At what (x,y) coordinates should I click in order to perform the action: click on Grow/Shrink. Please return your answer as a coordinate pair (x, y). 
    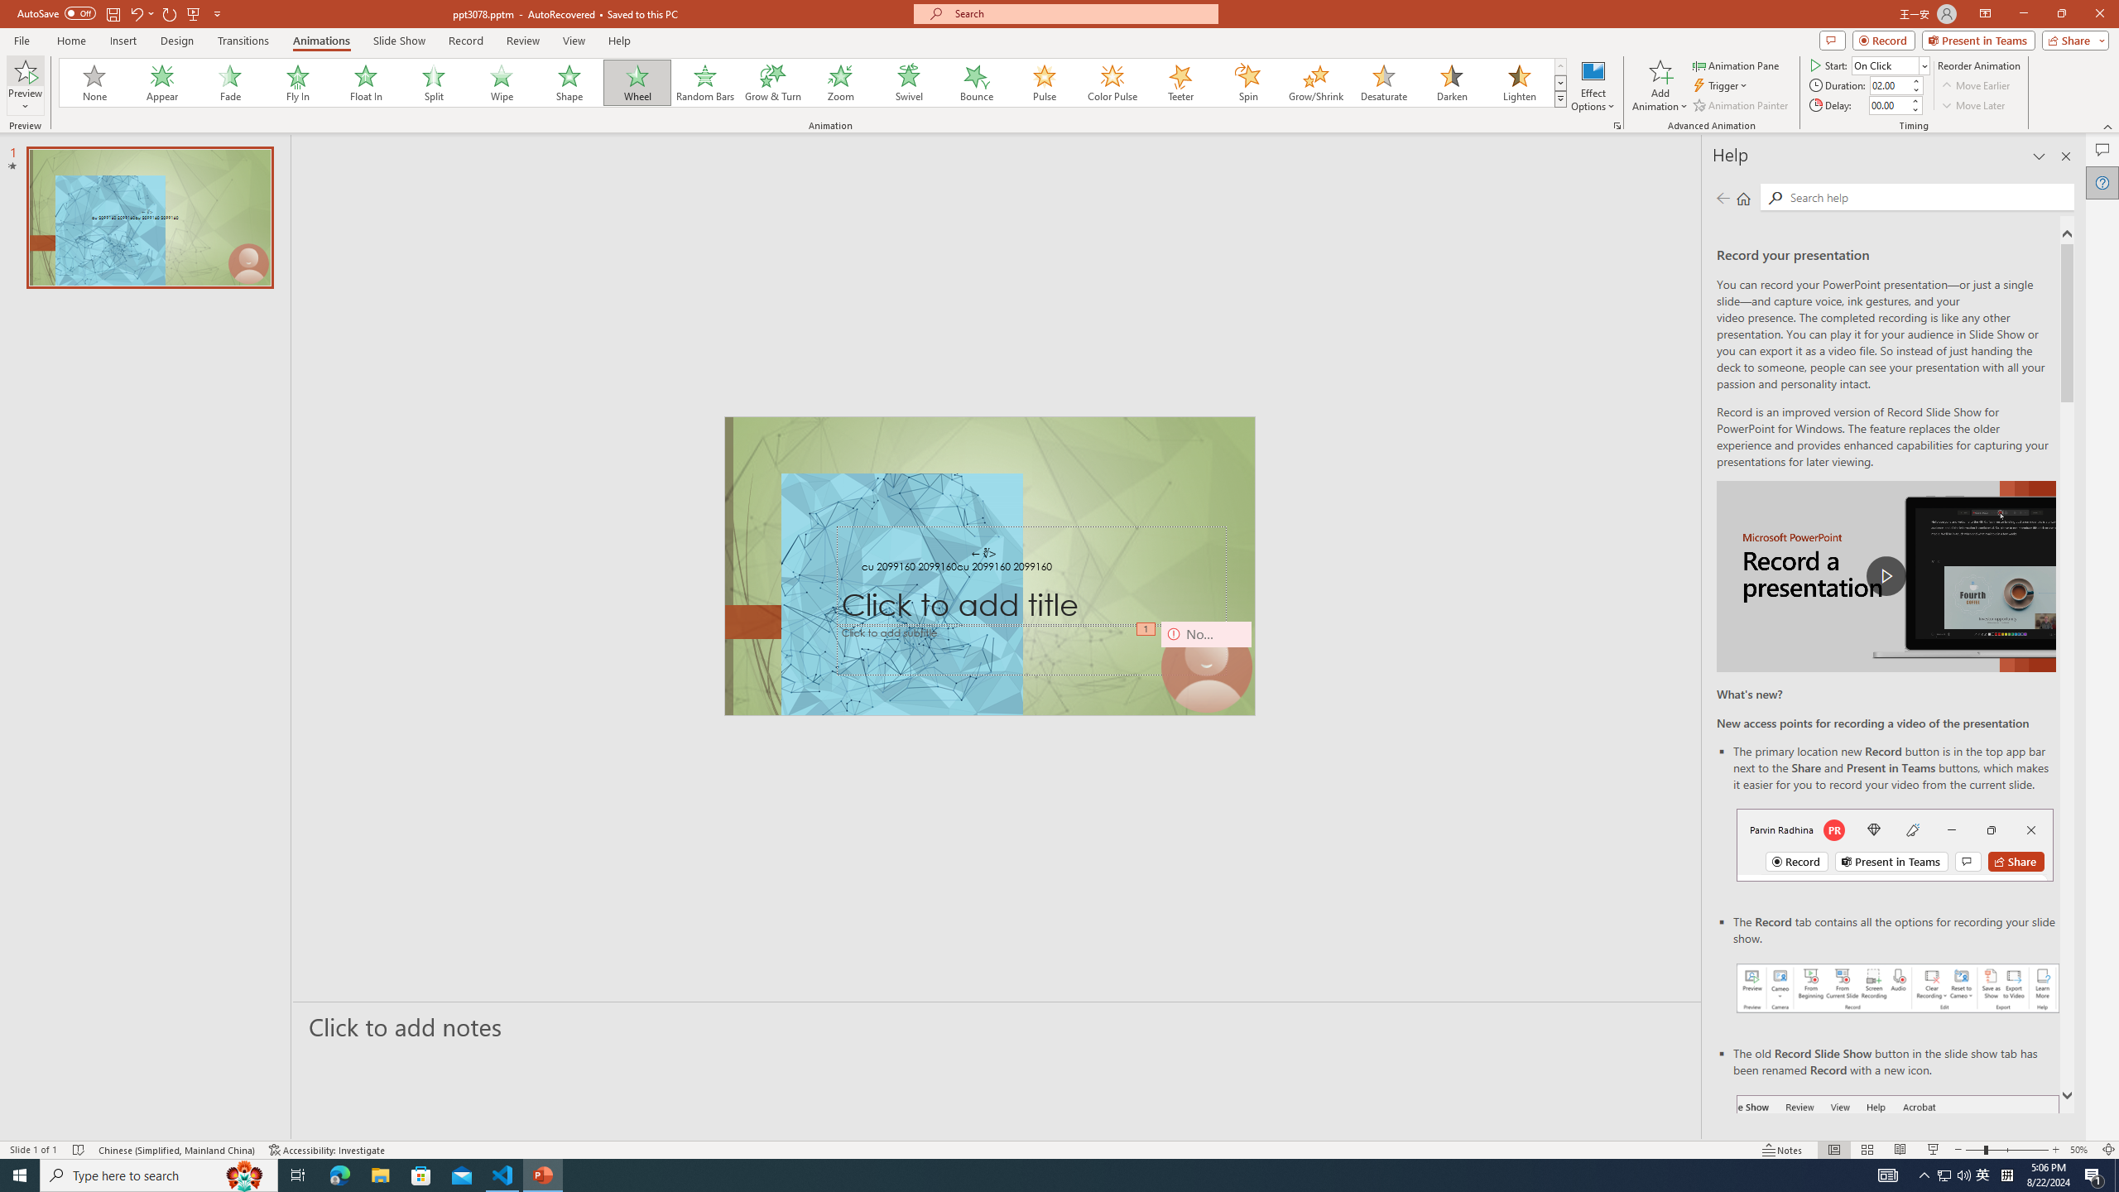
    Looking at the image, I should click on (1315, 83).